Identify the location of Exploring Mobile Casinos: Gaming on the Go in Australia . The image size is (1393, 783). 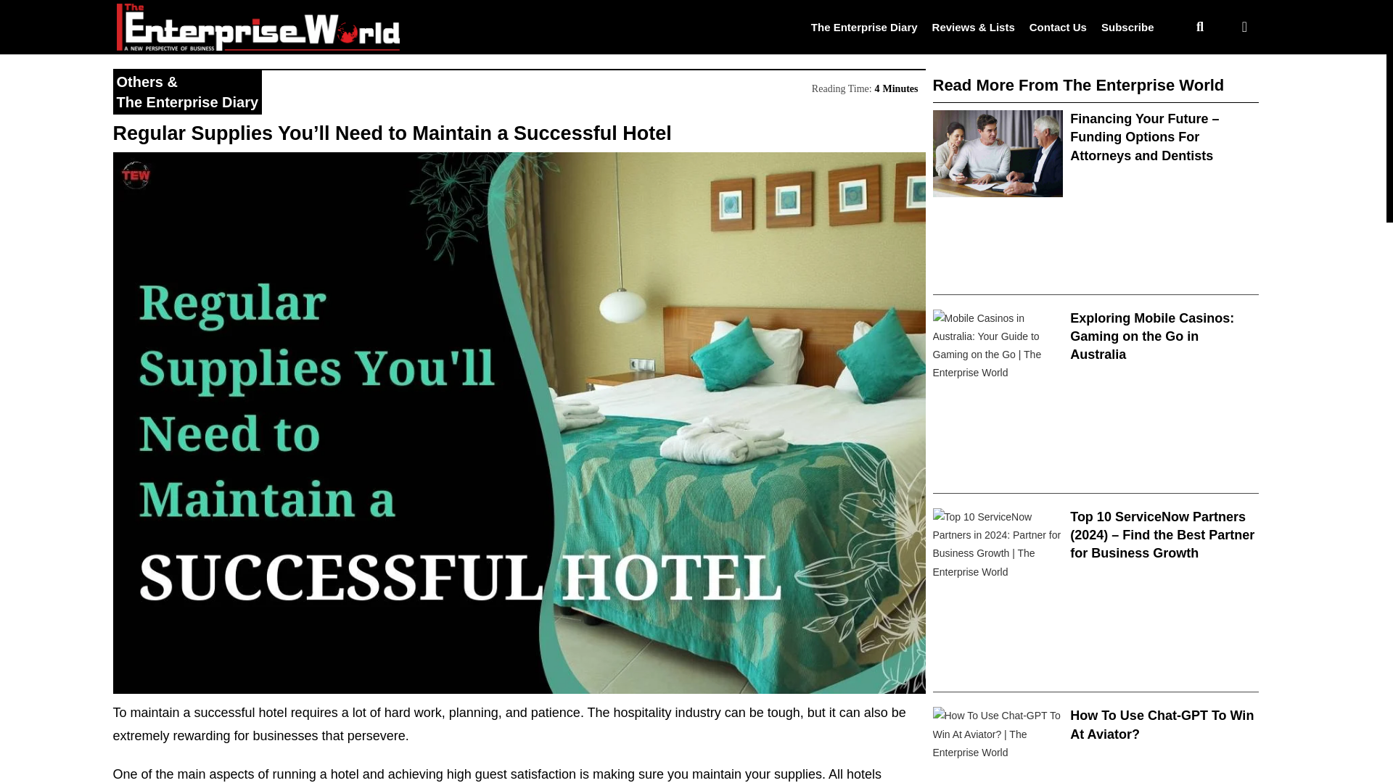
(1152, 336).